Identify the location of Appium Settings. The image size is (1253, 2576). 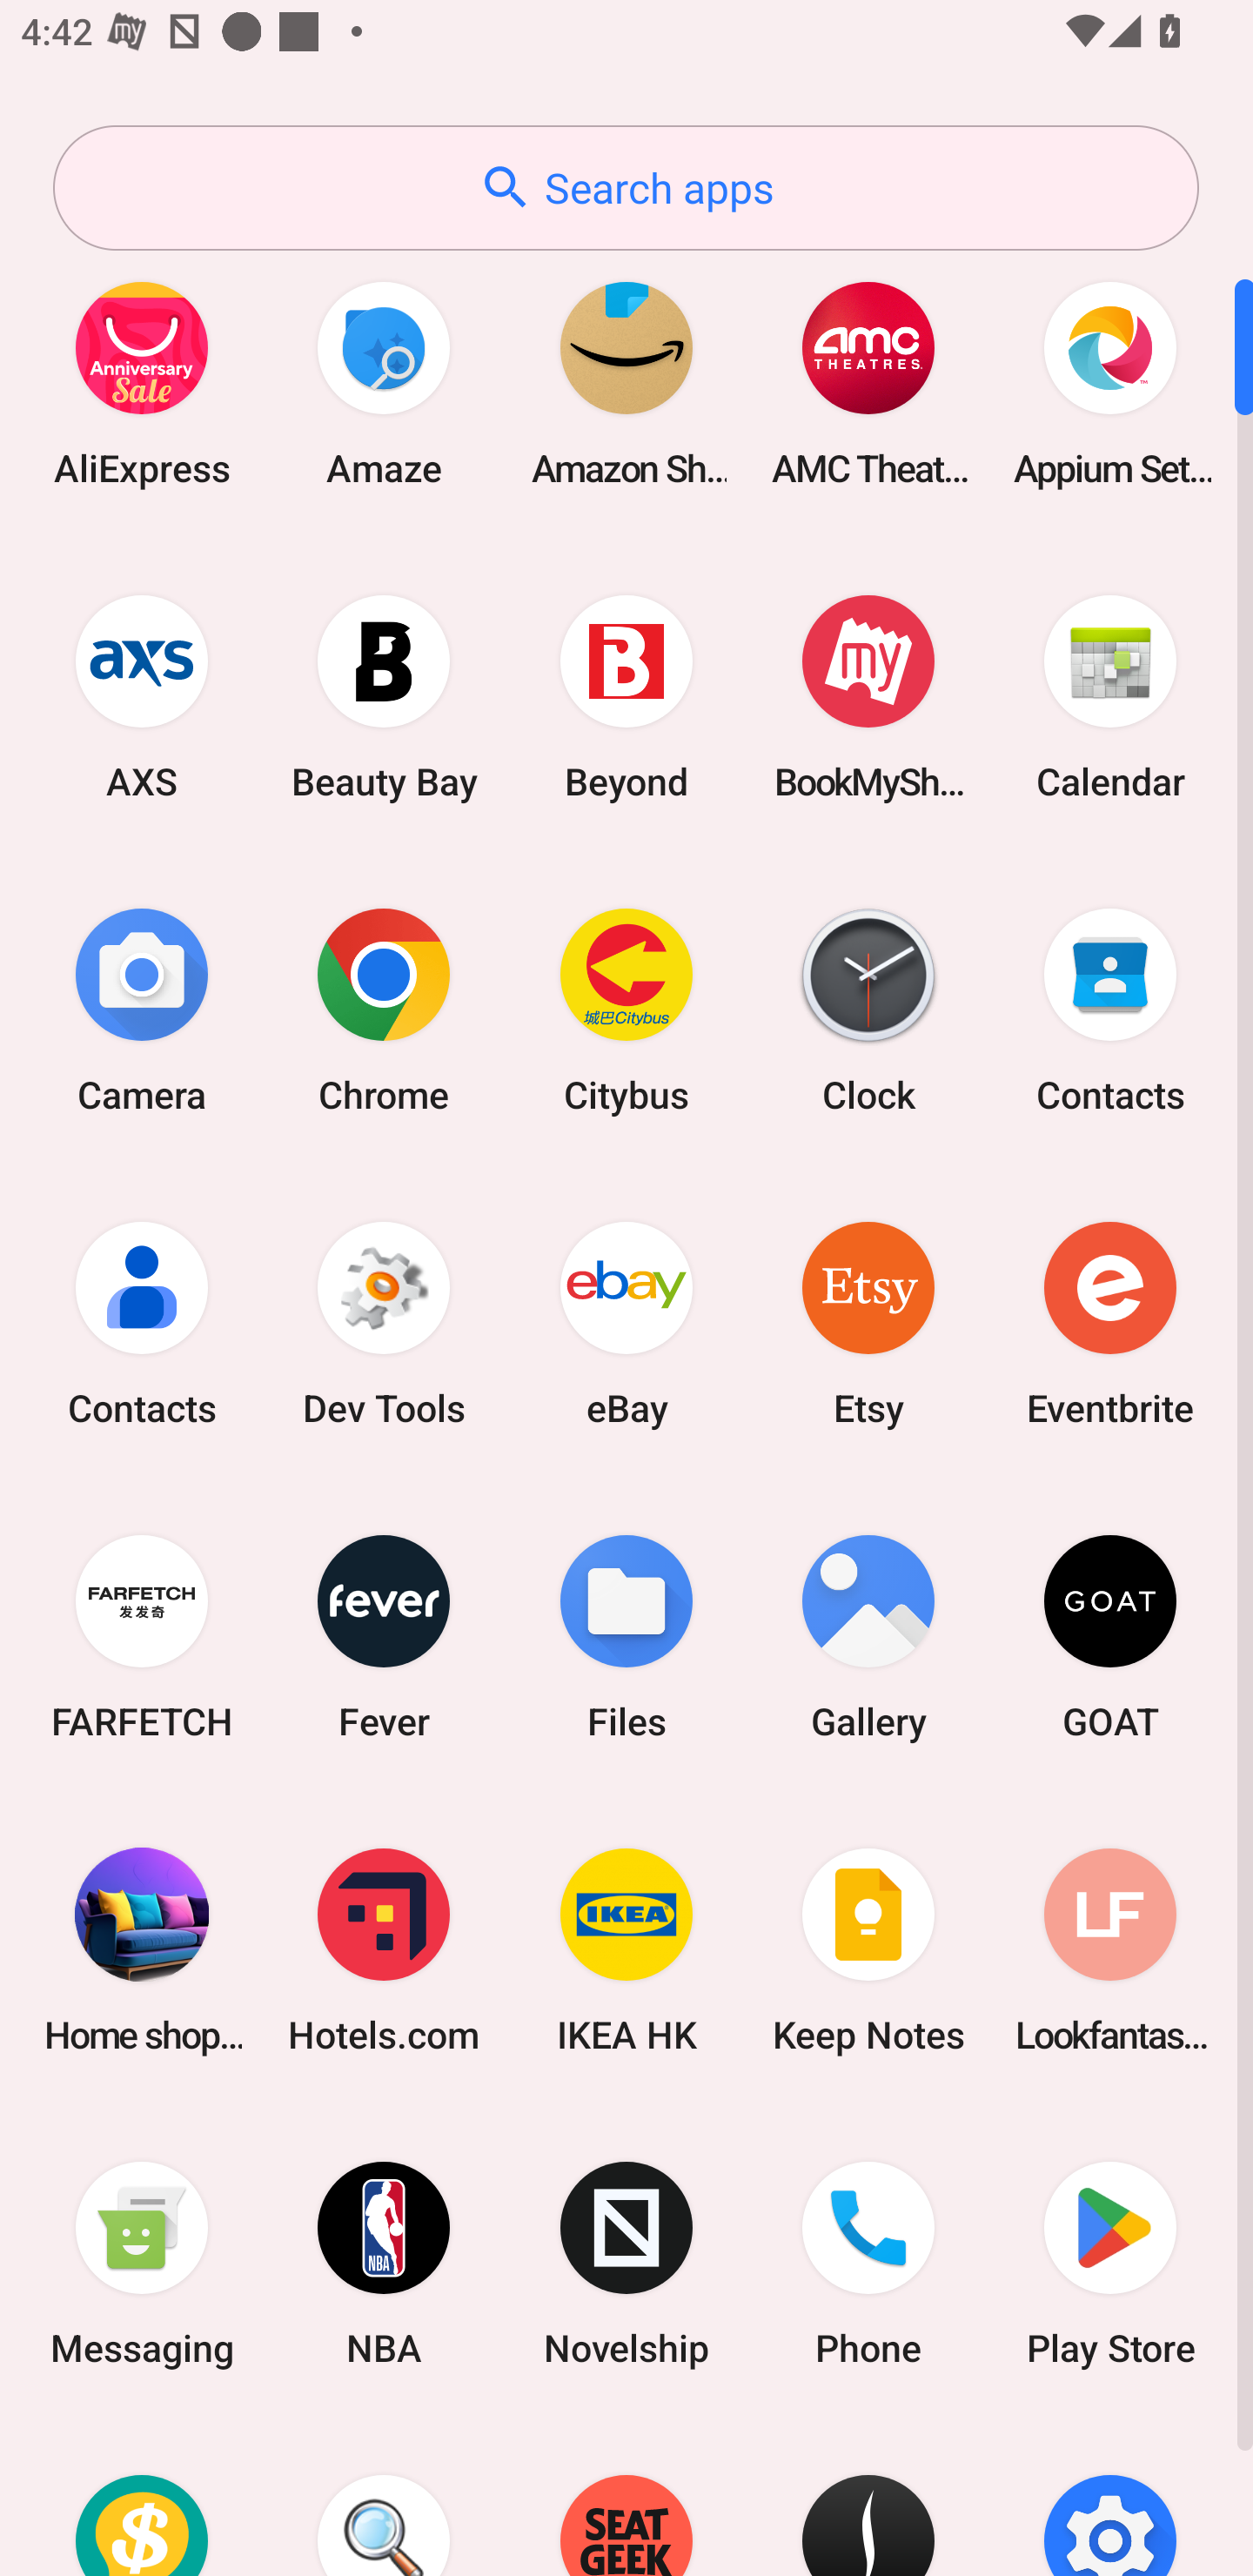
(1110, 383).